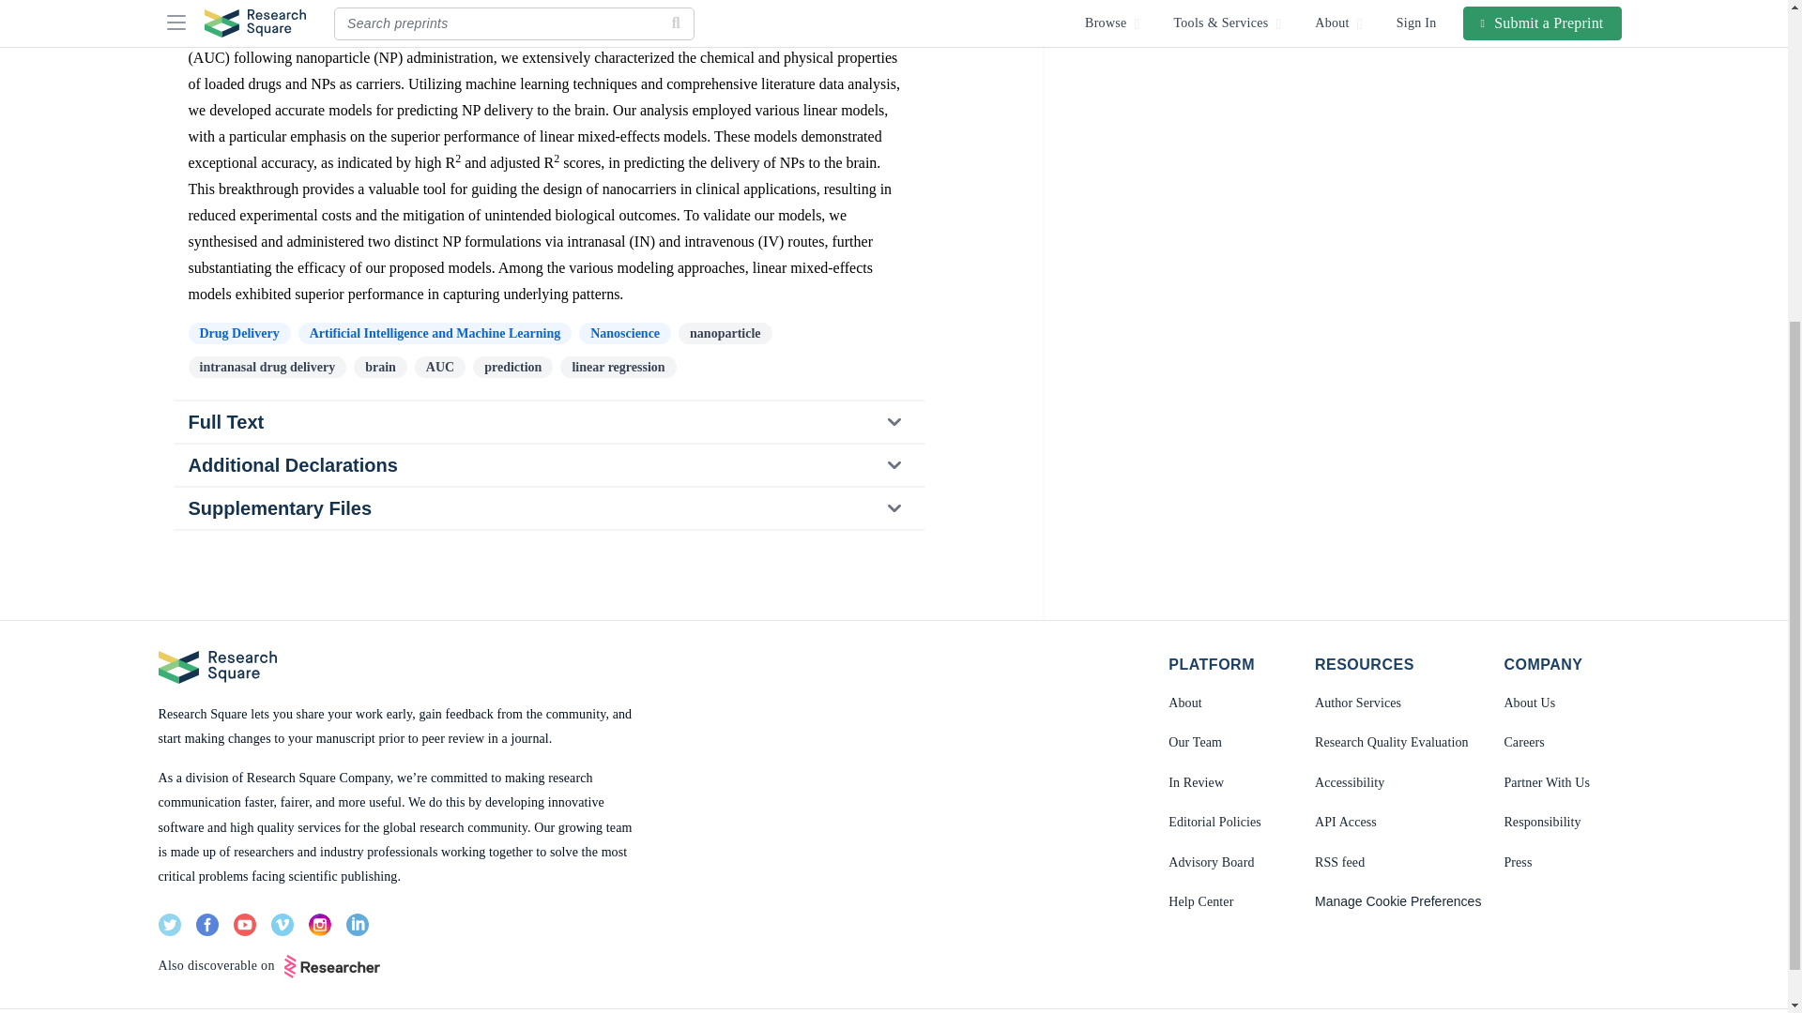  What do you see at coordinates (435, 334) in the screenshot?
I see `Artificial Intelligence and Machine Learning` at bounding box center [435, 334].